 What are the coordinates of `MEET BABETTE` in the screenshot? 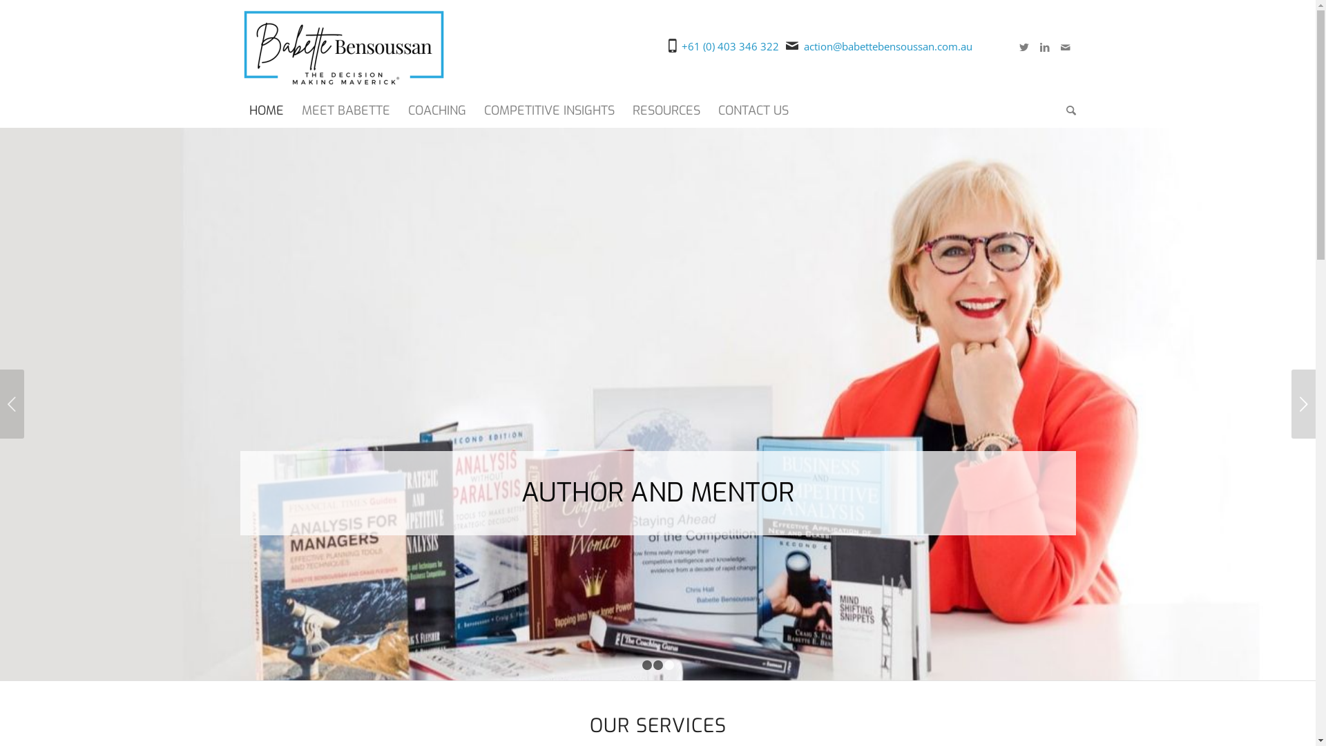 It's located at (346, 111).